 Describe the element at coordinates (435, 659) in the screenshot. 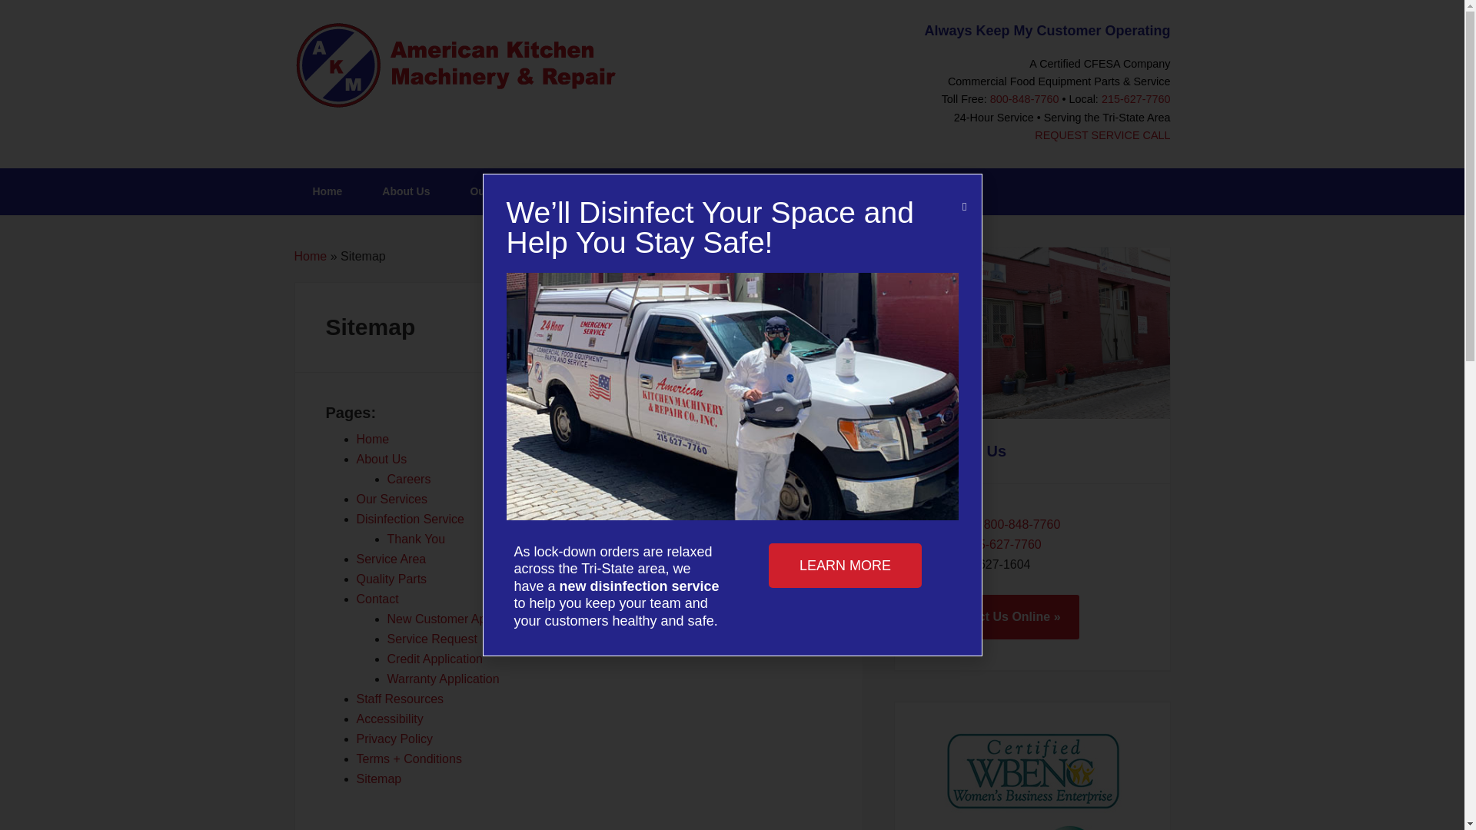

I see `Credit Application` at that location.